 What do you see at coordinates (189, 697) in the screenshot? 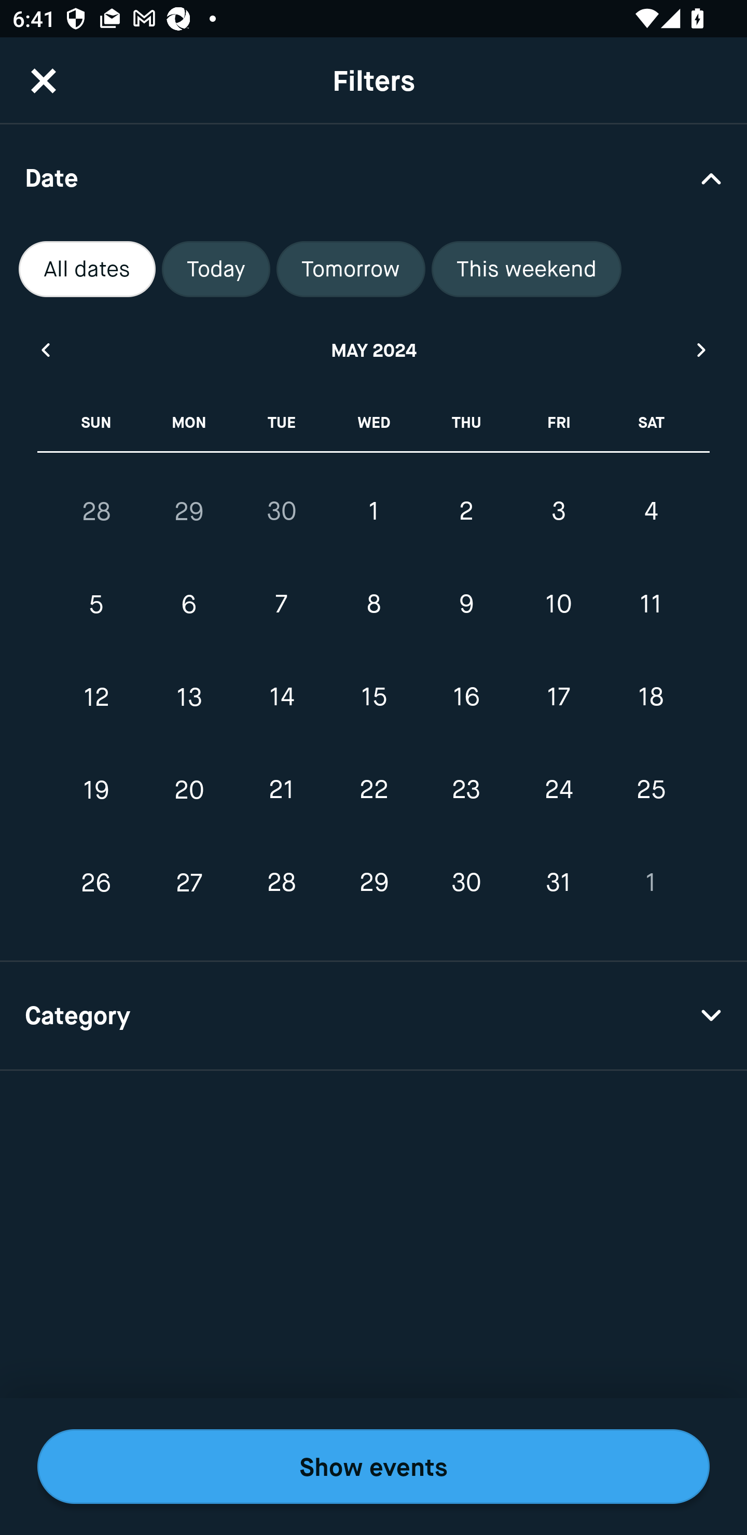
I see `13` at bounding box center [189, 697].